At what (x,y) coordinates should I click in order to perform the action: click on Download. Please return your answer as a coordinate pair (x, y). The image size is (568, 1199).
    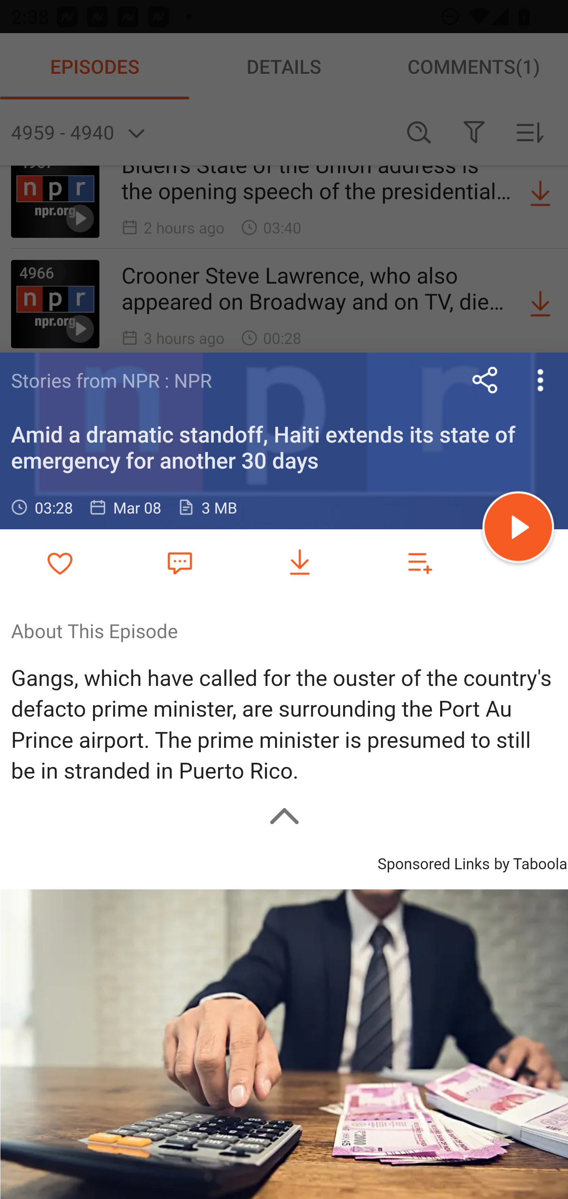
    Looking at the image, I should click on (300, 562).